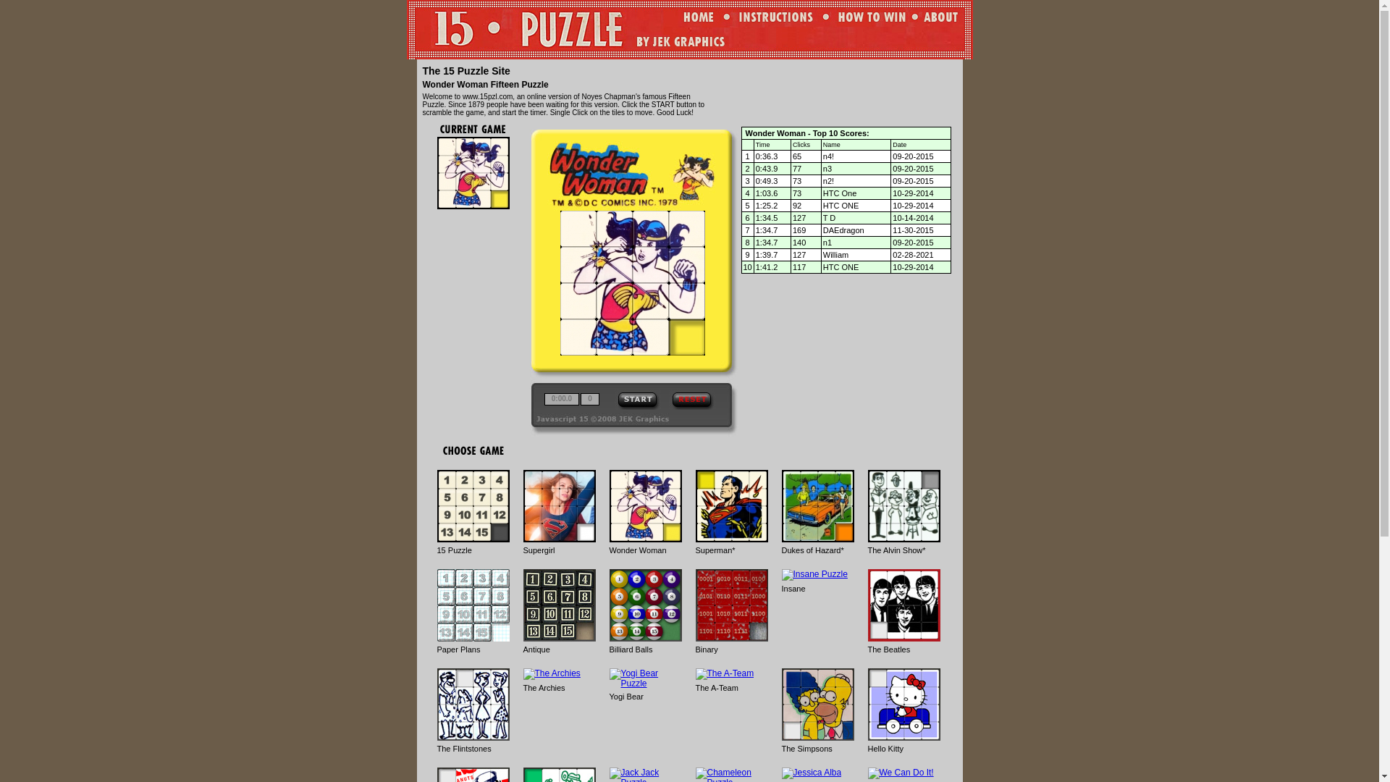  What do you see at coordinates (473, 605) in the screenshot?
I see `The Paper Plans Puzzle` at bounding box center [473, 605].